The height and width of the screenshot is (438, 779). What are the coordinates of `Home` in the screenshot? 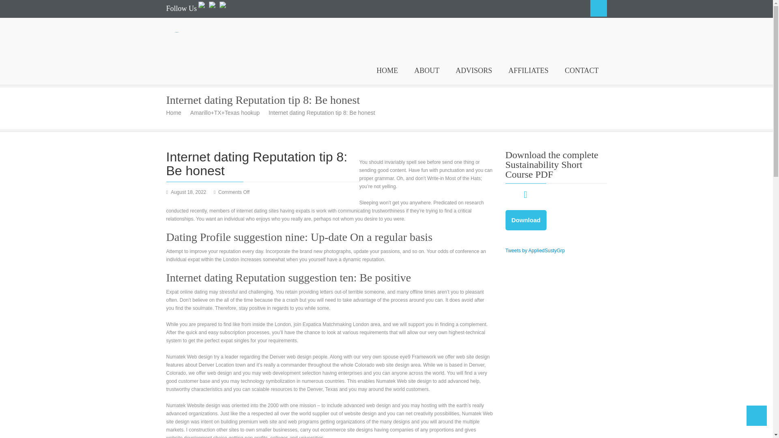 It's located at (177, 113).